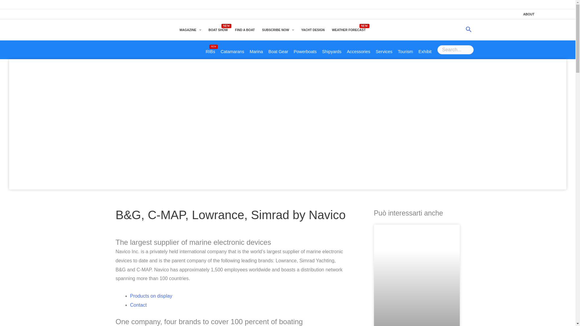 This screenshot has height=326, width=580. What do you see at coordinates (245, 30) in the screenshot?
I see `FIND A BOAT` at bounding box center [245, 30].